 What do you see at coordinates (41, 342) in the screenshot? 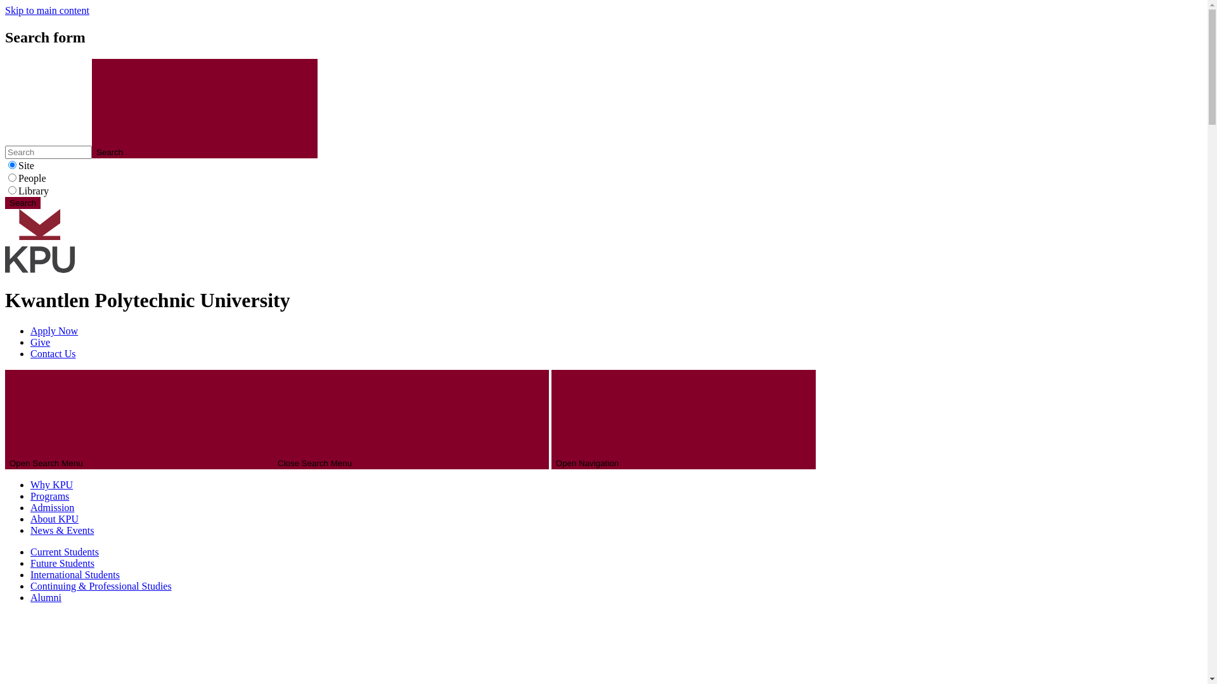
I see `Give` at bounding box center [41, 342].